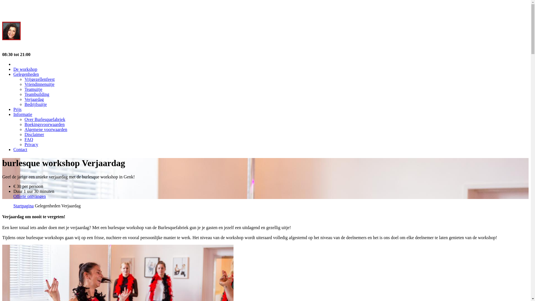 This screenshot has width=535, height=301. Describe the element at coordinates (17, 109) in the screenshot. I see `Prijs` at that location.